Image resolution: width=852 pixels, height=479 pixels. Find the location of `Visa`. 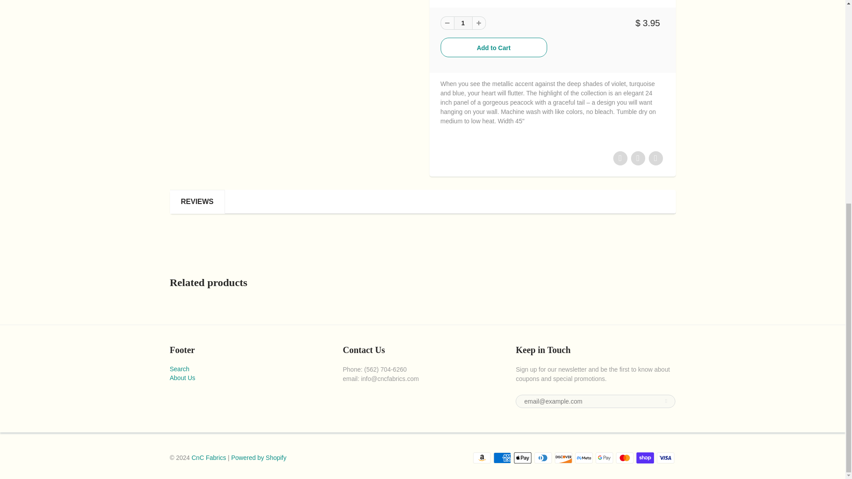

Visa is located at coordinates (666, 458).